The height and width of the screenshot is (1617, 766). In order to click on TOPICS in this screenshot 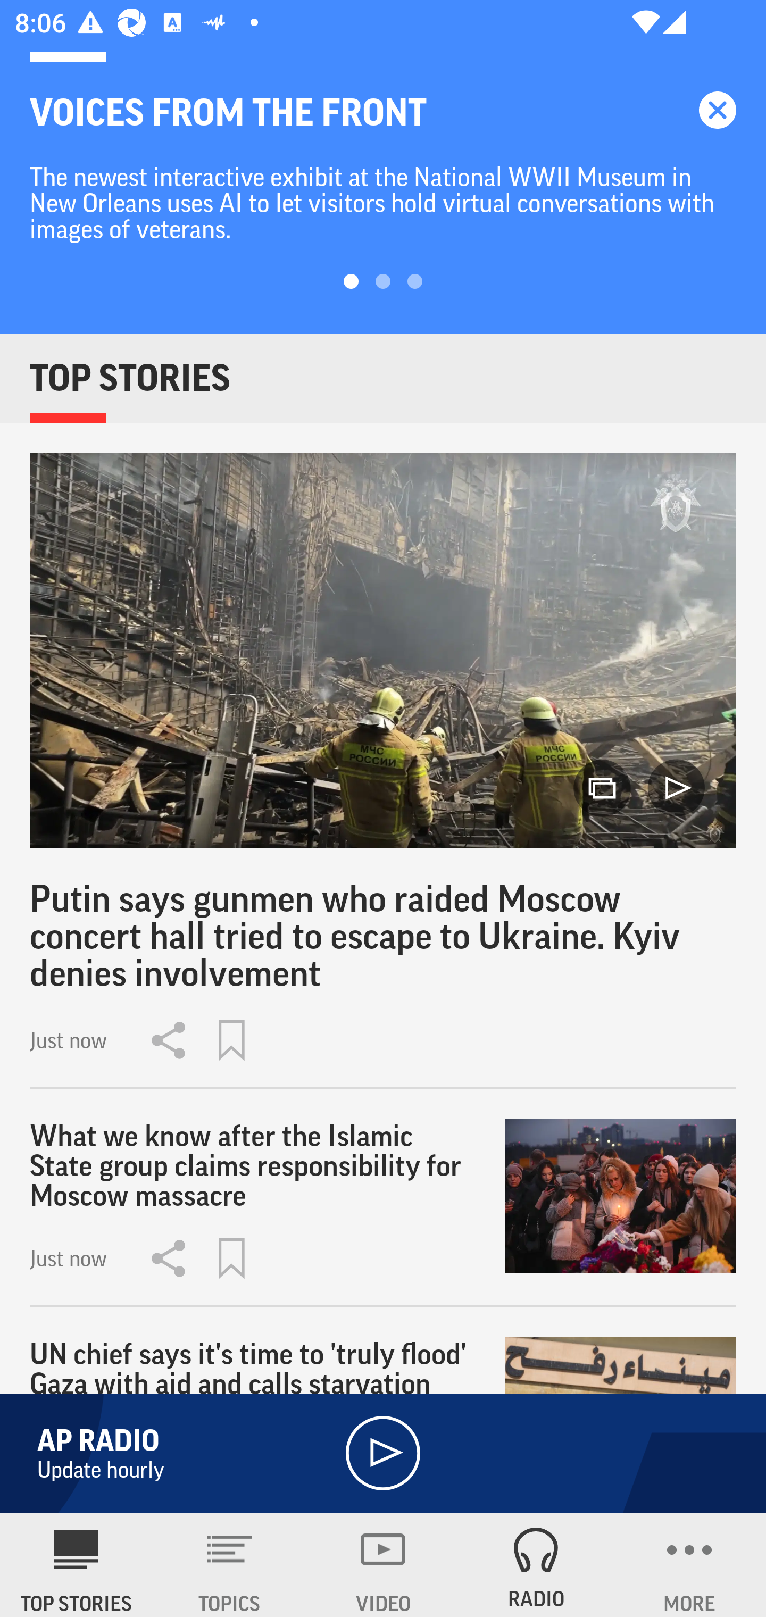, I will do `click(230, 1565)`.